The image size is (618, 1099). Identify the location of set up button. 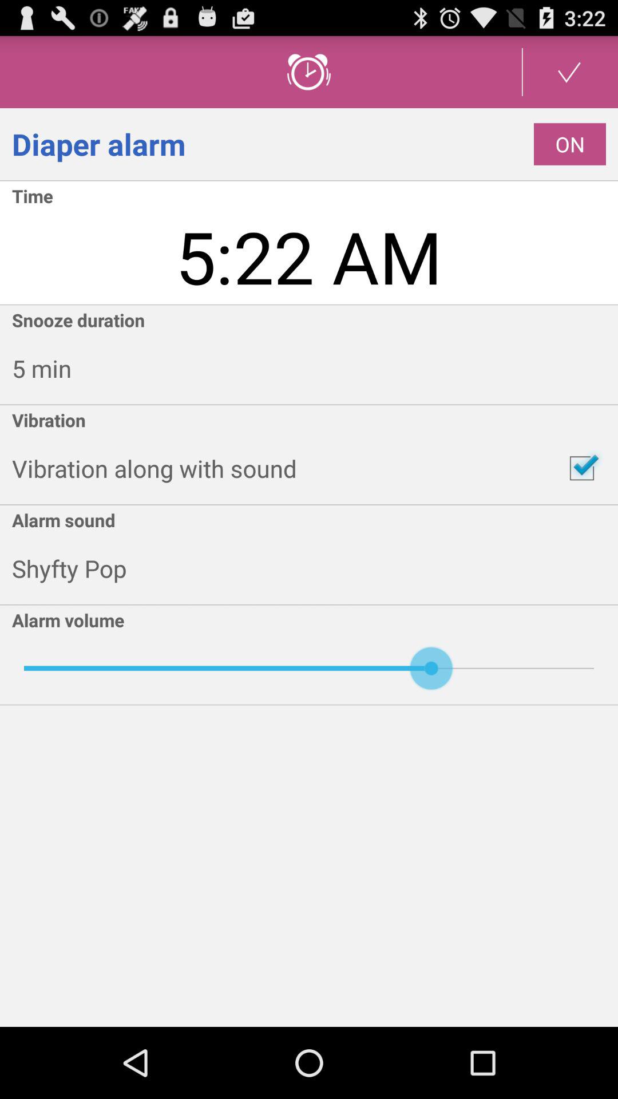
(570, 72).